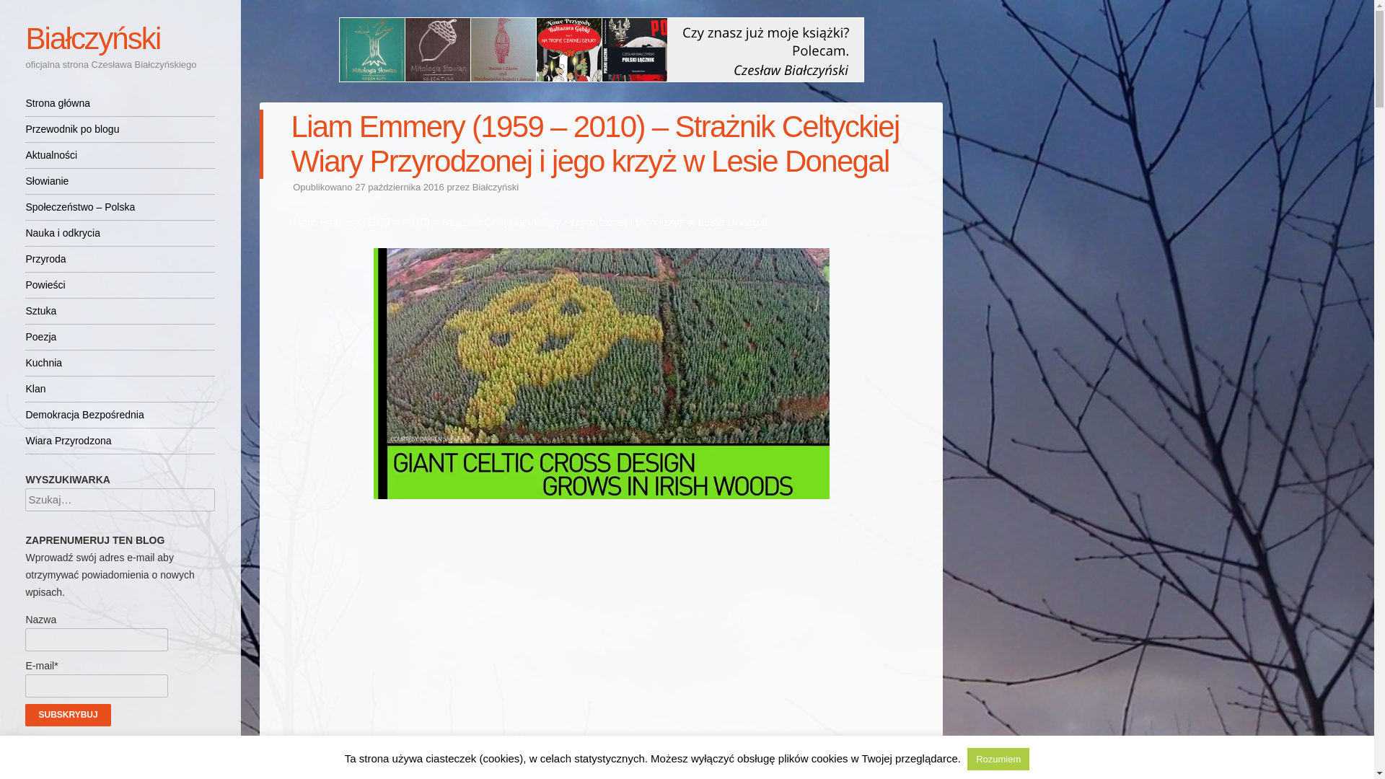  I want to click on Nauka i odkrycia, so click(120, 233).